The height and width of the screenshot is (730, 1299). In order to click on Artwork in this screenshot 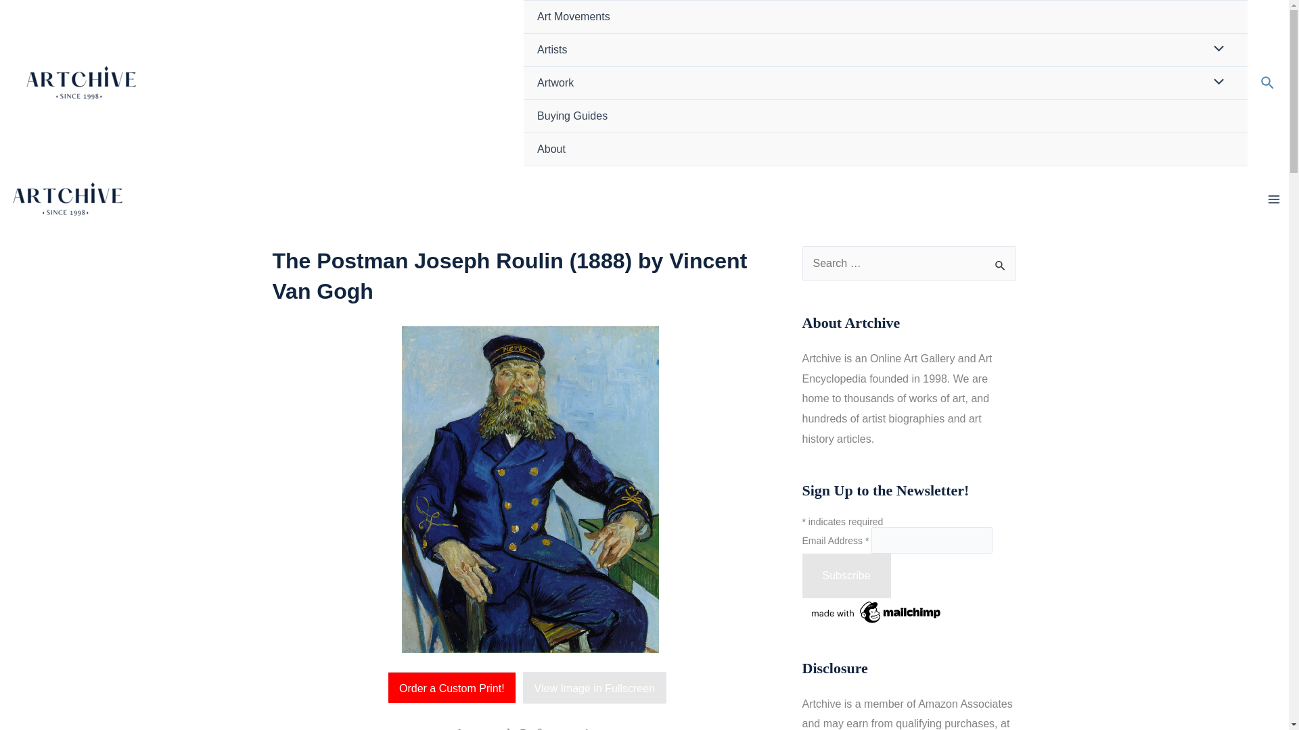, I will do `click(885, 83)`.